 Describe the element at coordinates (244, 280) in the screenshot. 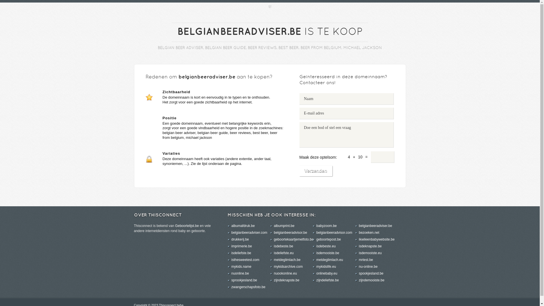

I see `sprookjesland.be` at that location.